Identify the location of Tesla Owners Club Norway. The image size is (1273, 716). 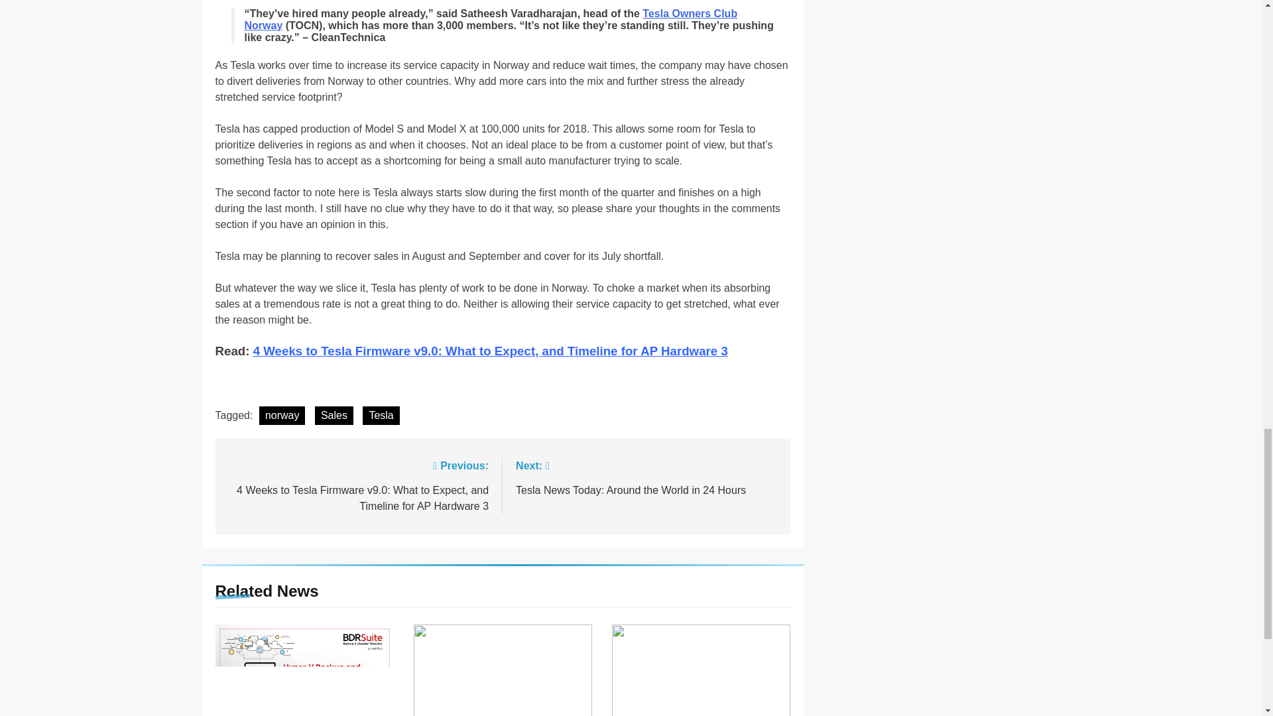
(491, 19).